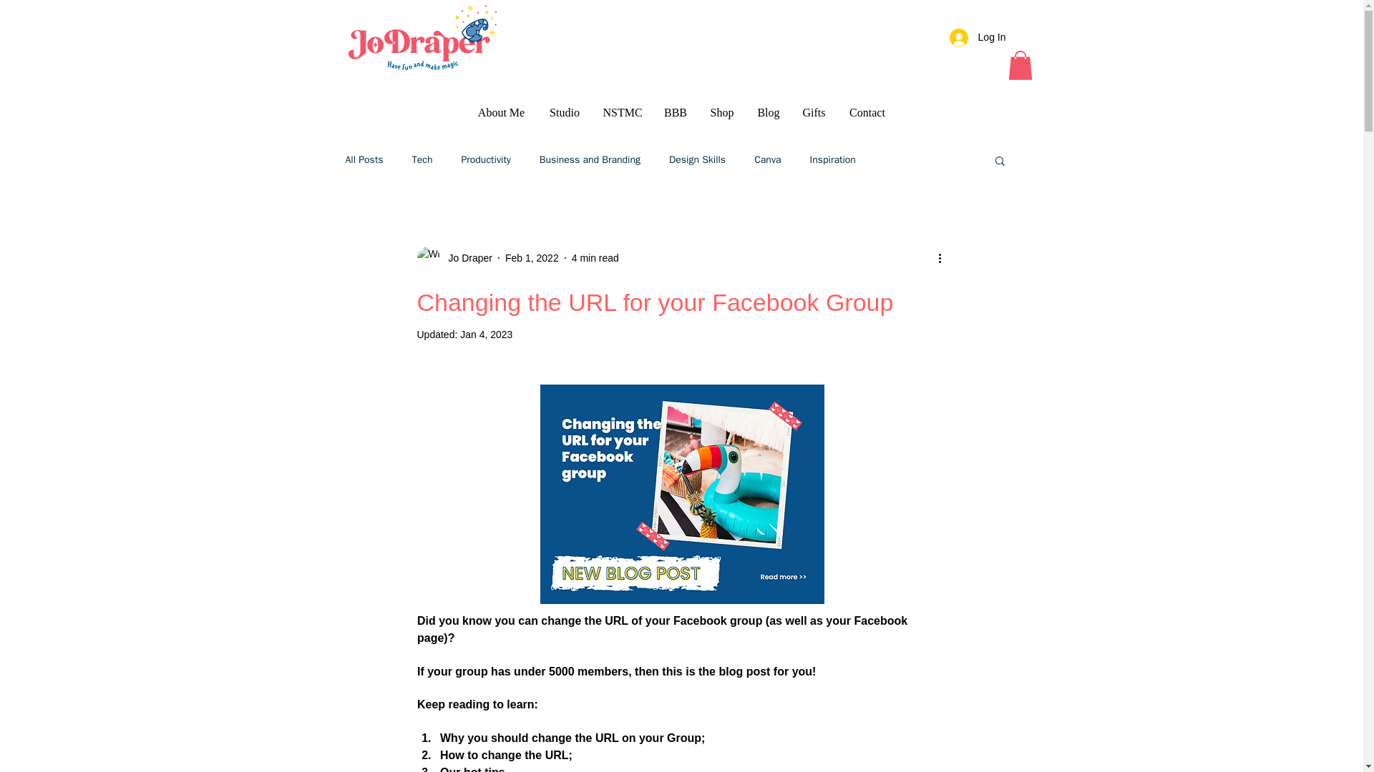 Image resolution: width=1374 pixels, height=772 pixels. I want to click on Log In, so click(978, 37).